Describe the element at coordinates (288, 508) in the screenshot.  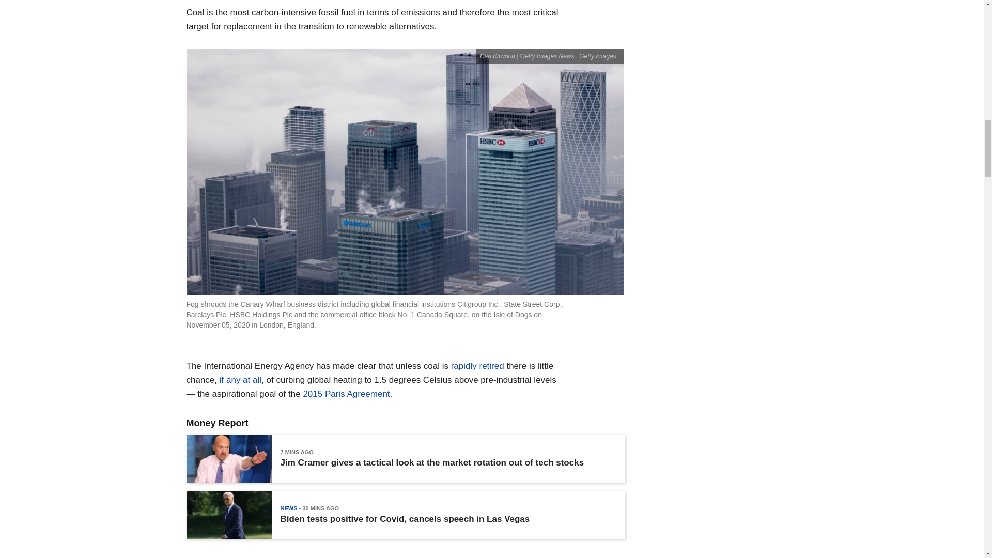
I see `NEWS` at that location.